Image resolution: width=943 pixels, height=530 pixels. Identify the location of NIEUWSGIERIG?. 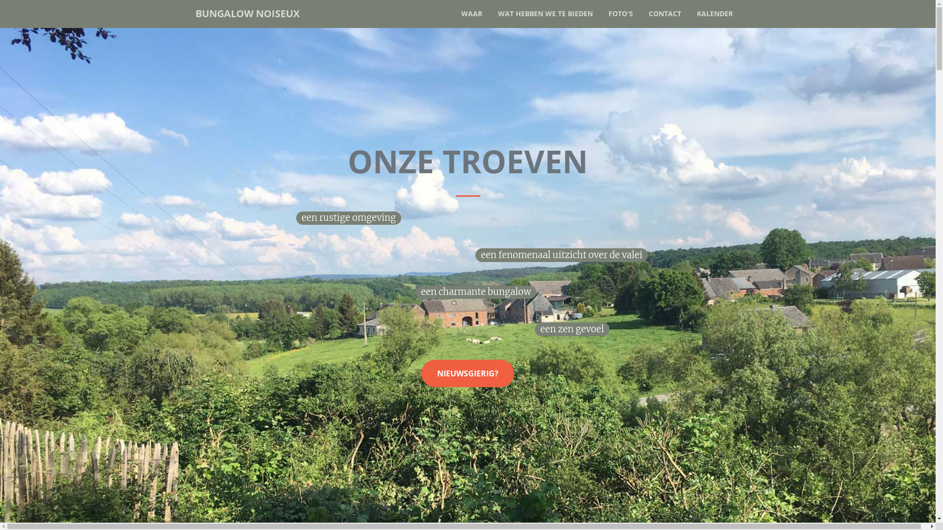
(468, 373).